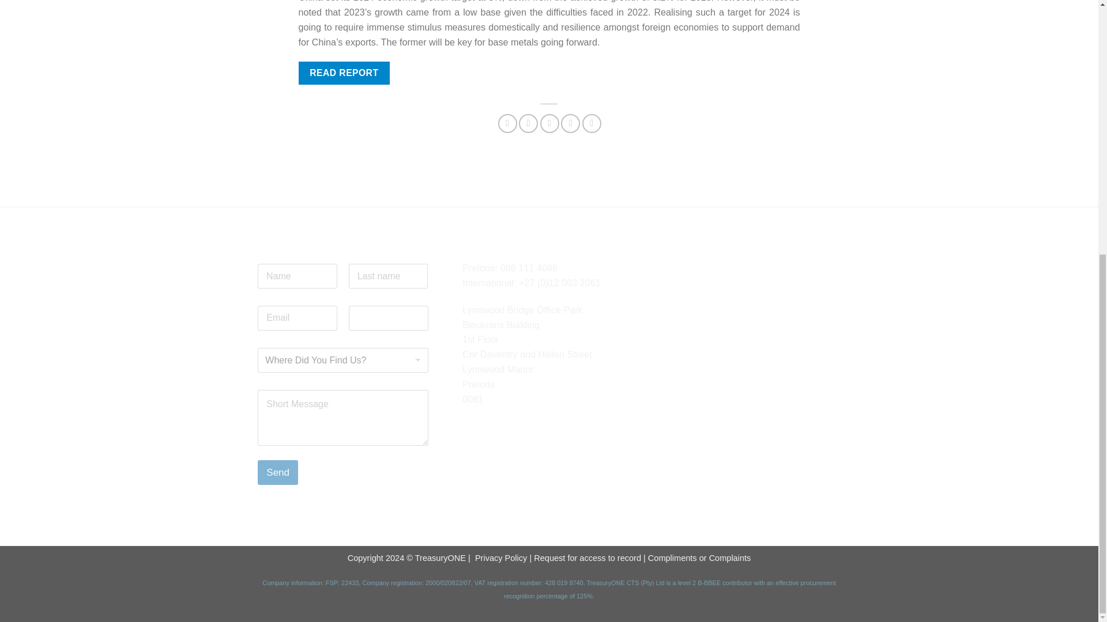 The width and height of the screenshot is (1107, 622). I want to click on Privacy Policy, so click(500, 558).